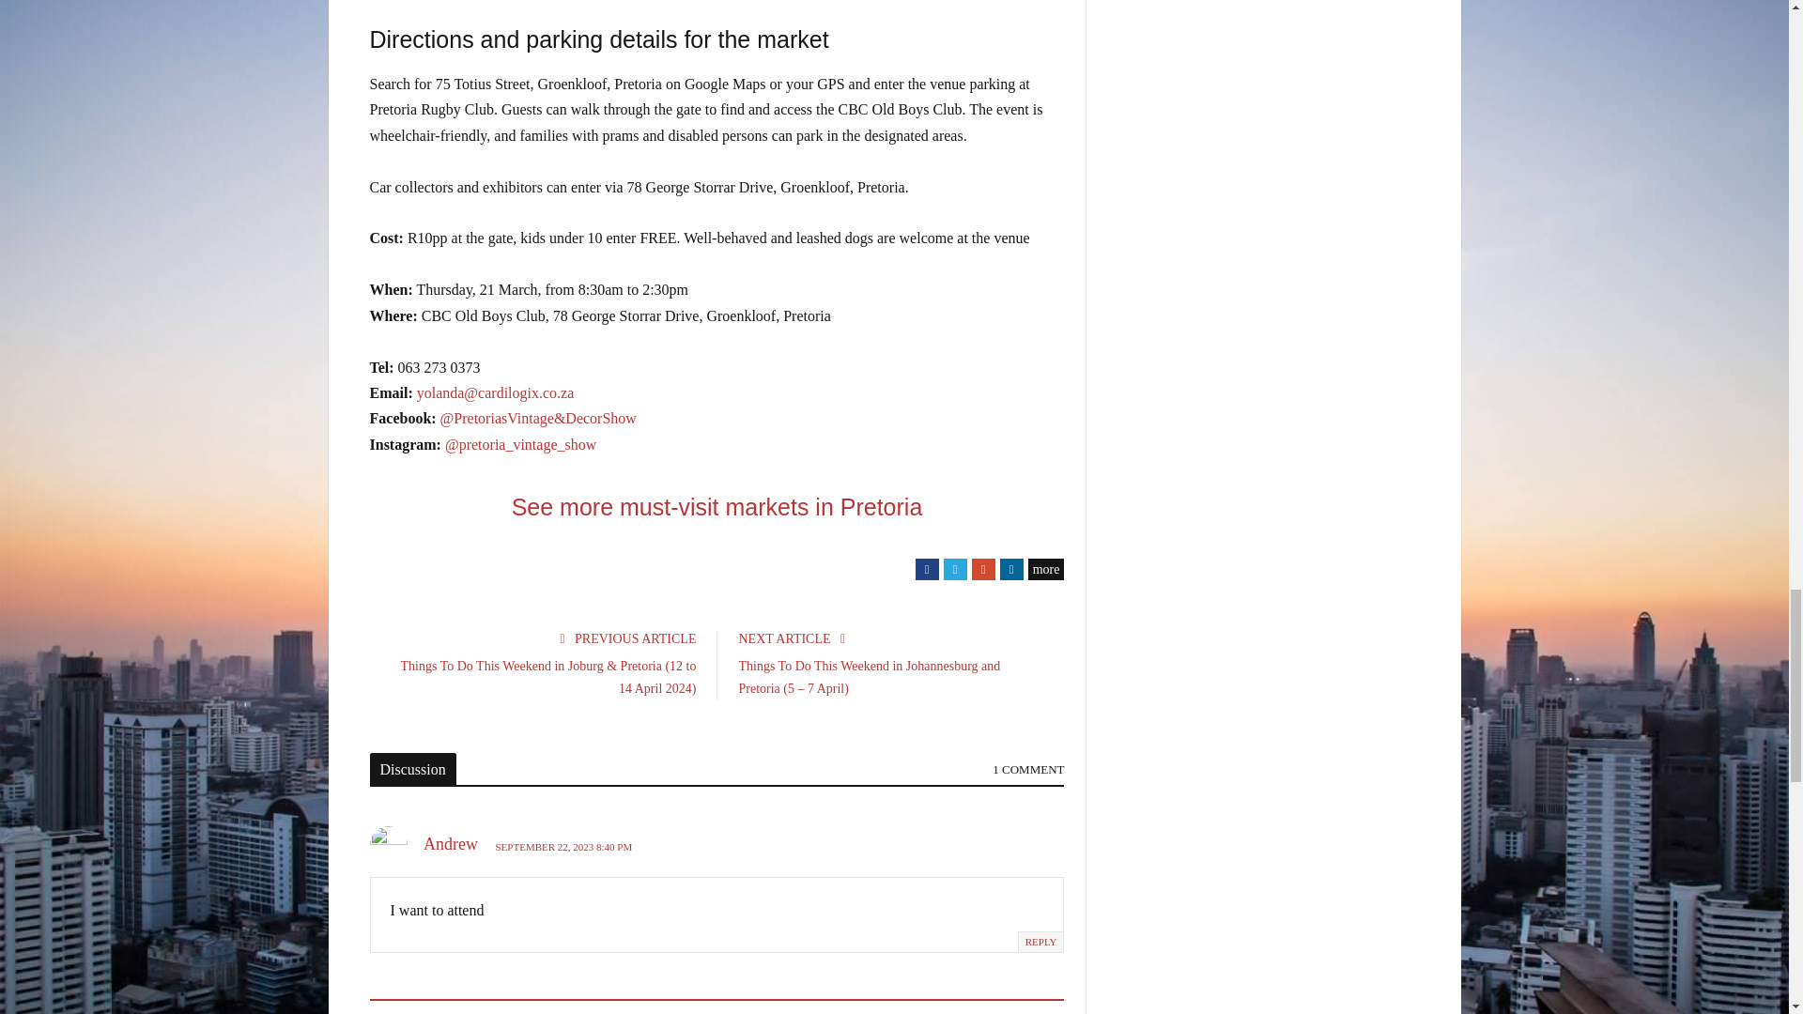 The image size is (1803, 1014). What do you see at coordinates (928, 569) in the screenshot?
I see `Share on Facebook` at bounding box center [928, 569].